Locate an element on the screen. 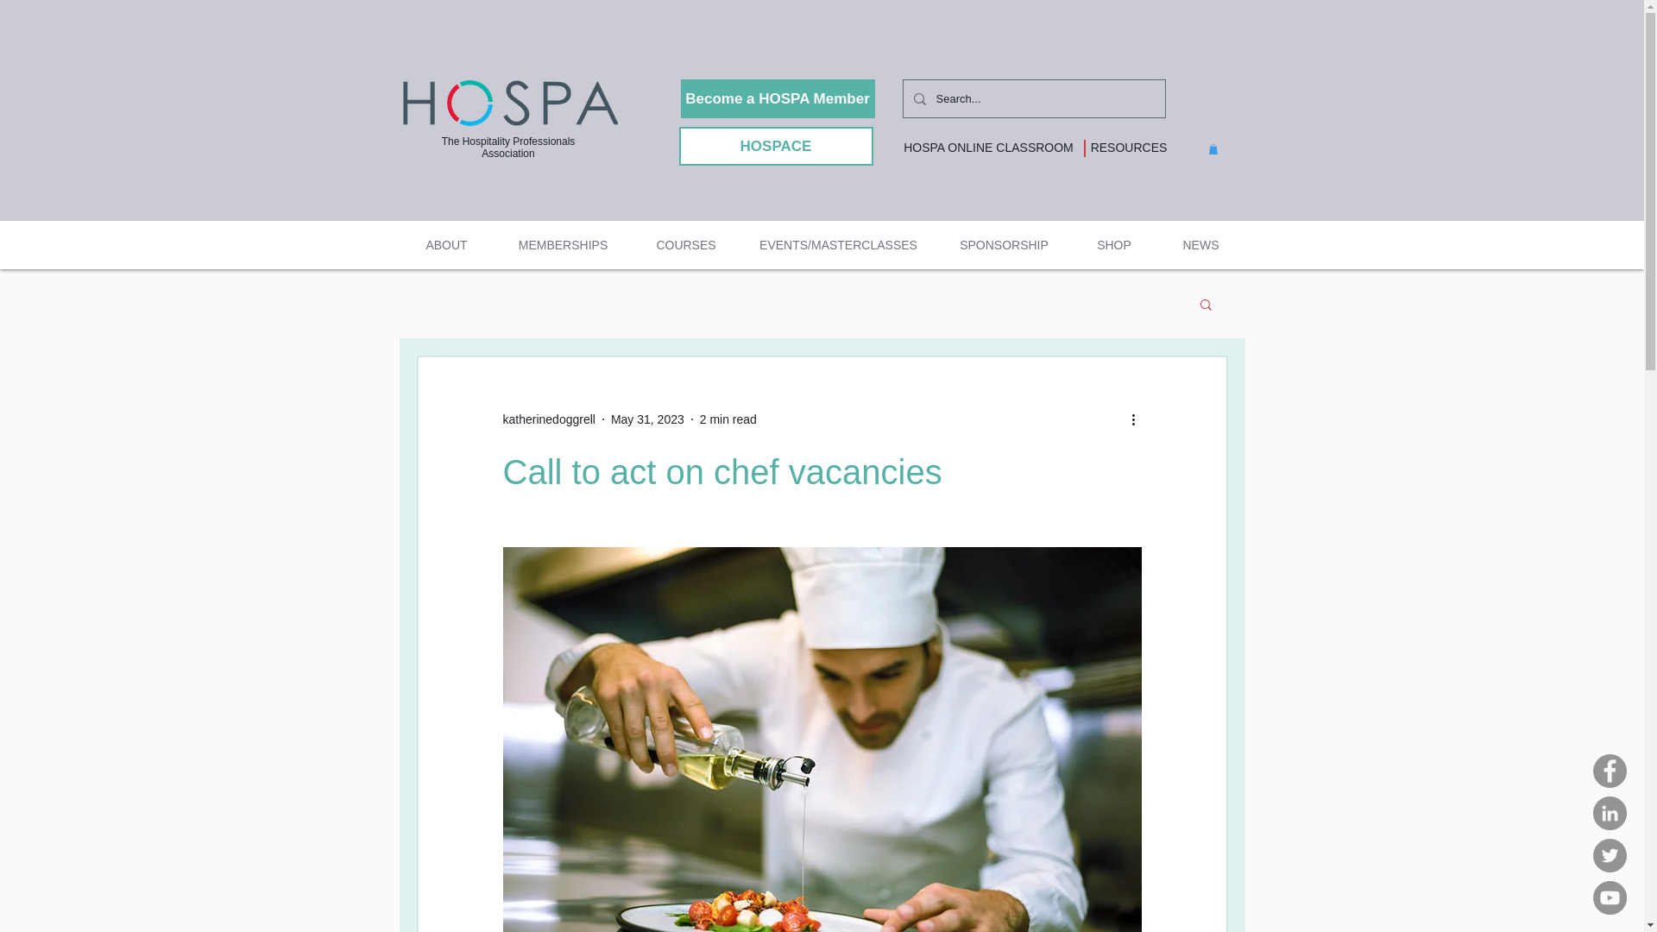 The image size is (1657, 932). NEWS is located at coordinates (1200, 245).